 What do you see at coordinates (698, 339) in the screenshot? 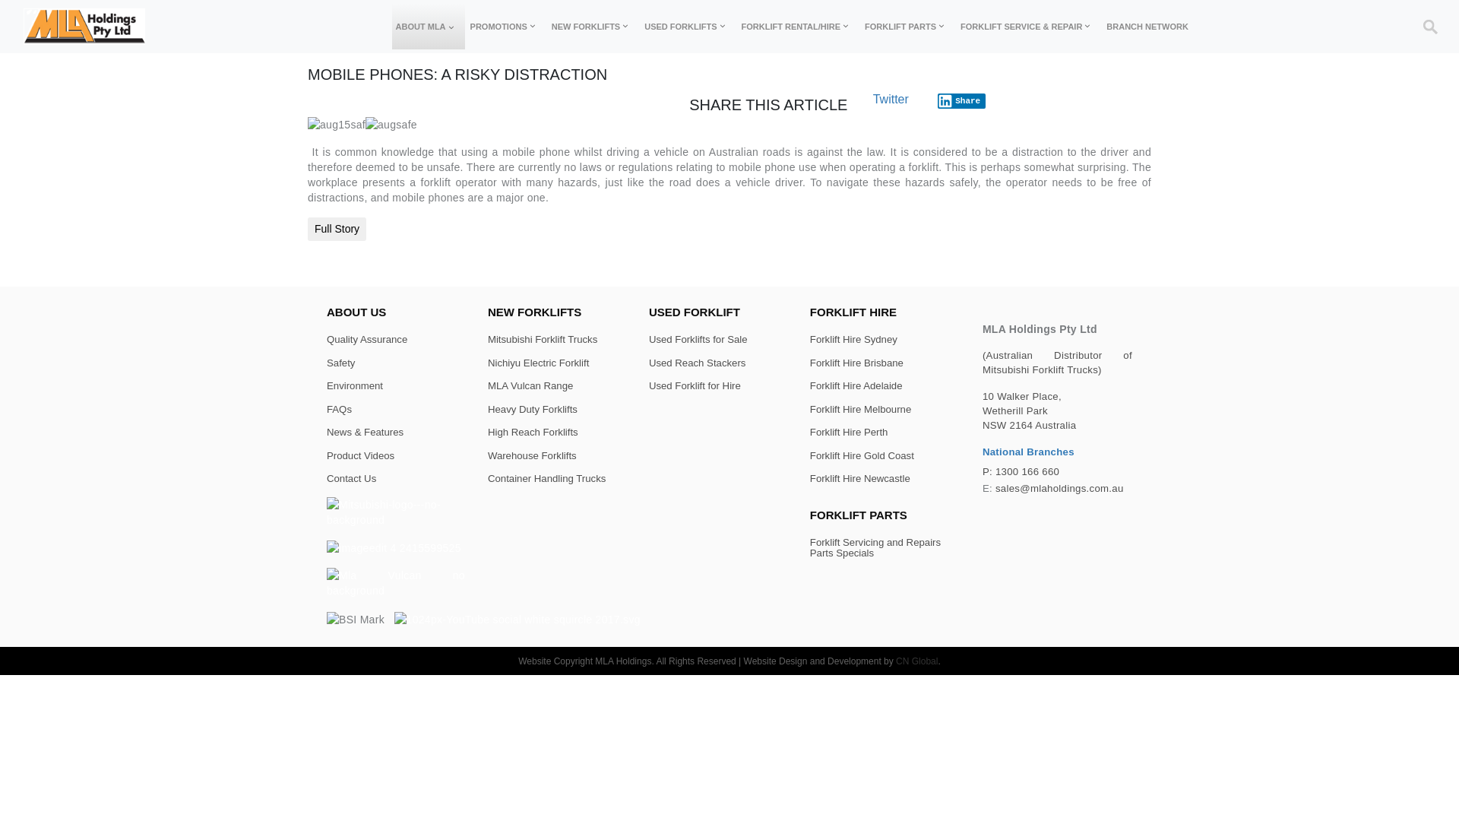
I see `Used Forklifts for Sale` at bounding box center [698, 339].